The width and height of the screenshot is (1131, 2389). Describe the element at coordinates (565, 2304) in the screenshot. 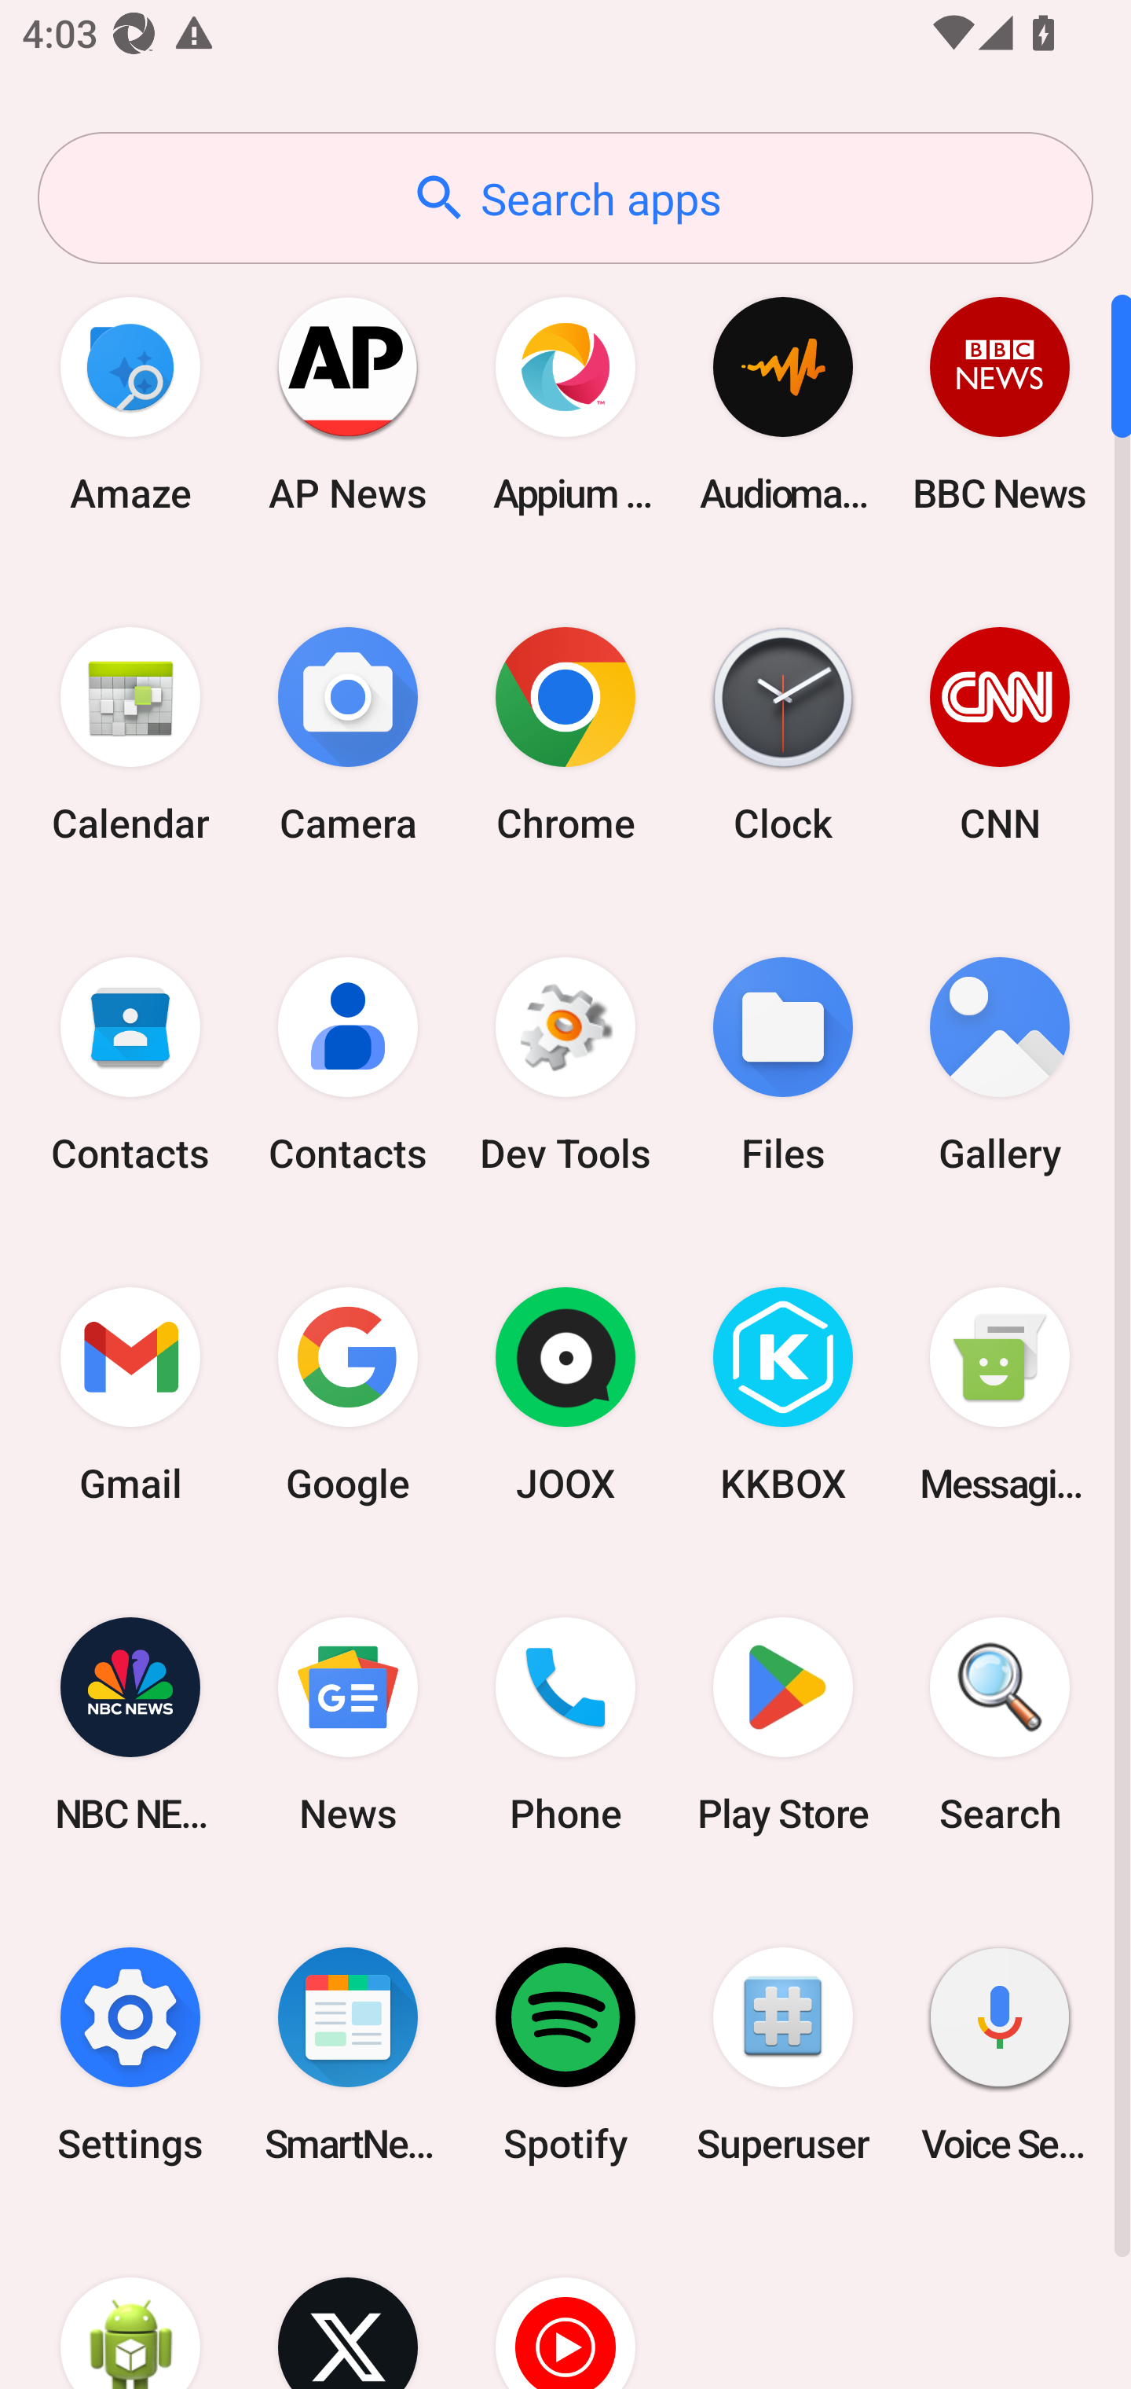

I see `YT Music` at that location.